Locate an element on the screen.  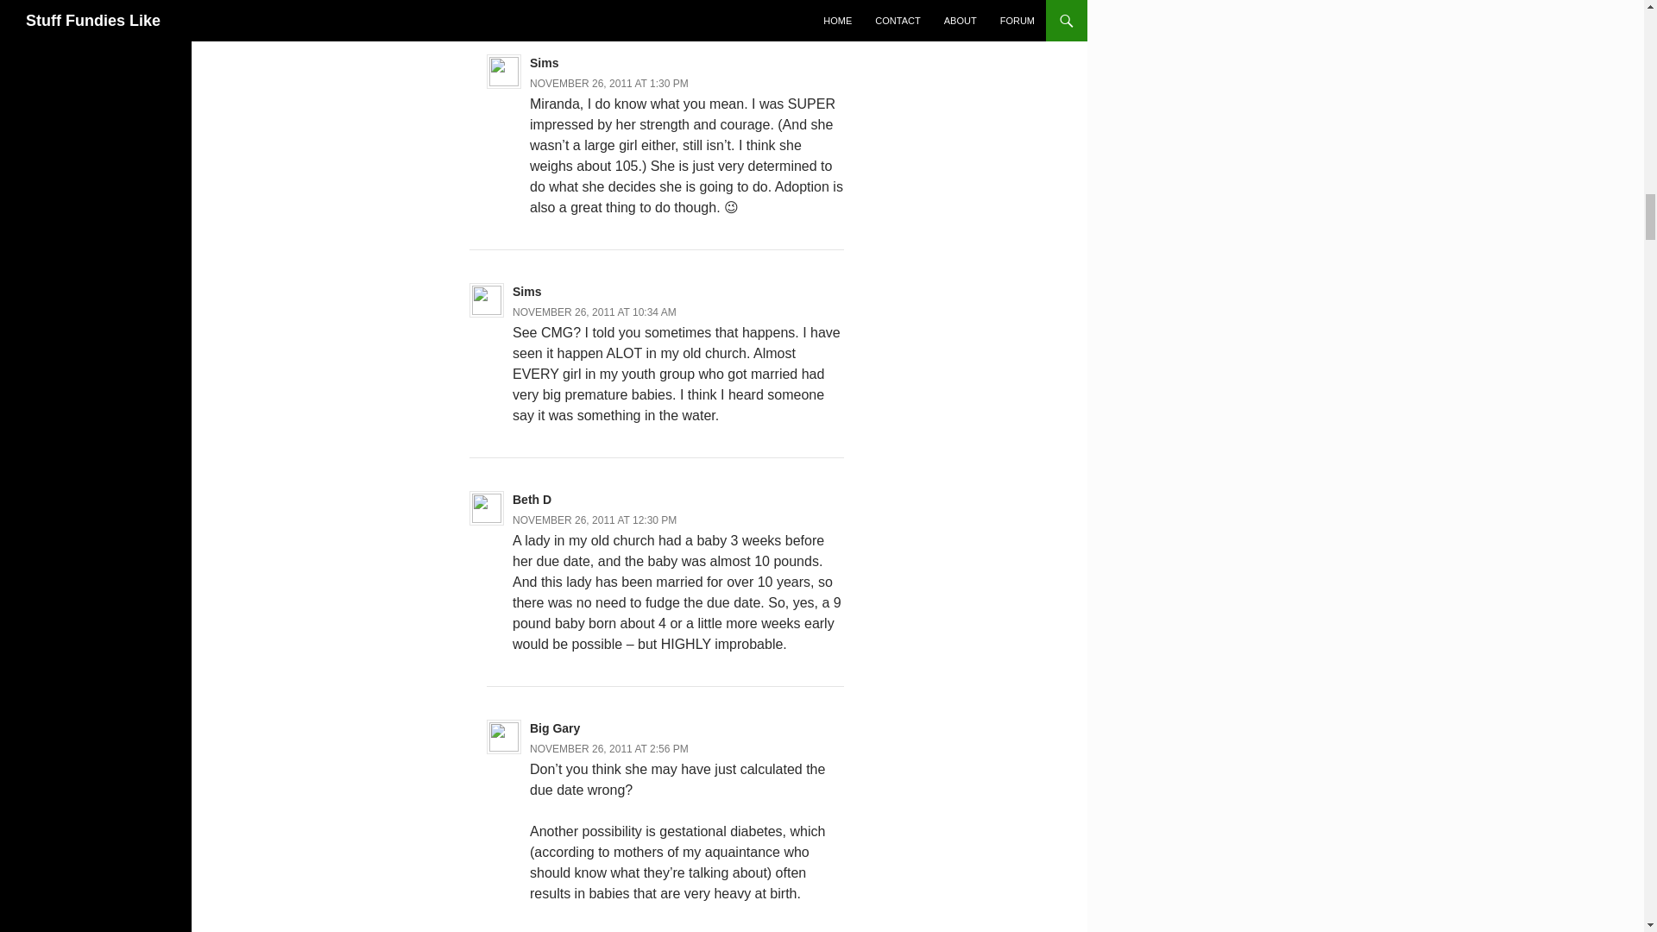
NOVEMBER 26, 2011 AT 12:30 PM is located at coordinates (594, 520).